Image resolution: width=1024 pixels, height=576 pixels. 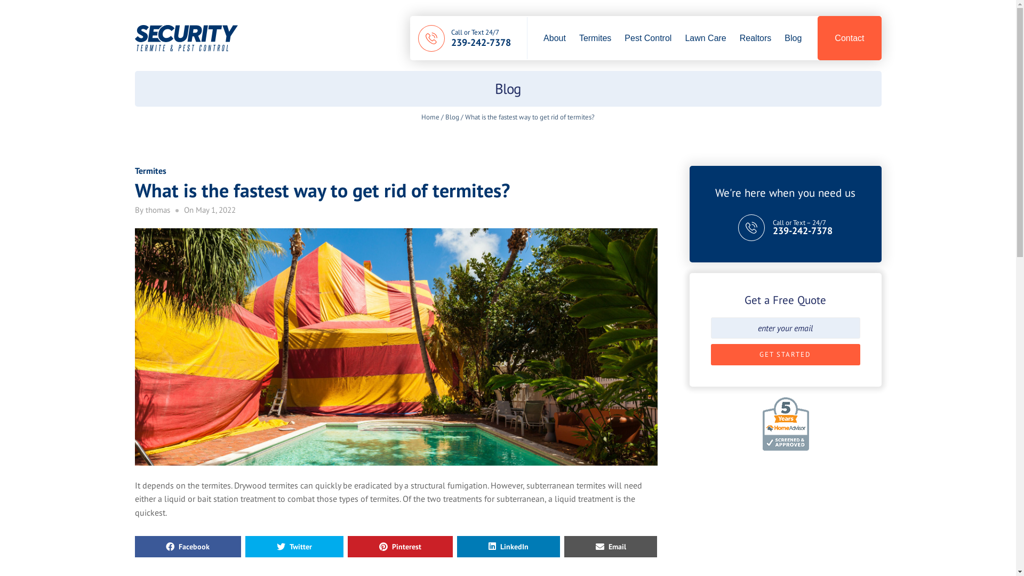 I want to click on Blog, so click(x=452, y=117).